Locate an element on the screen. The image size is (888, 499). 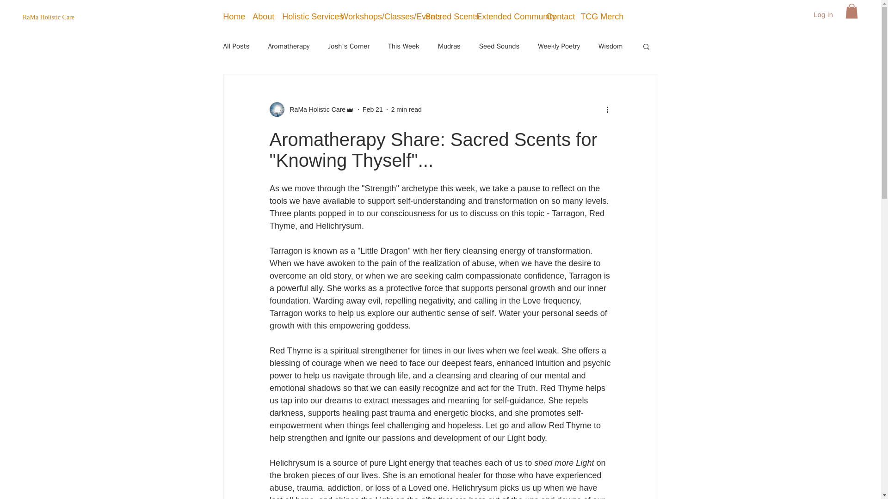
RaMa Holistic Care  is located at coordinates (314, 109).